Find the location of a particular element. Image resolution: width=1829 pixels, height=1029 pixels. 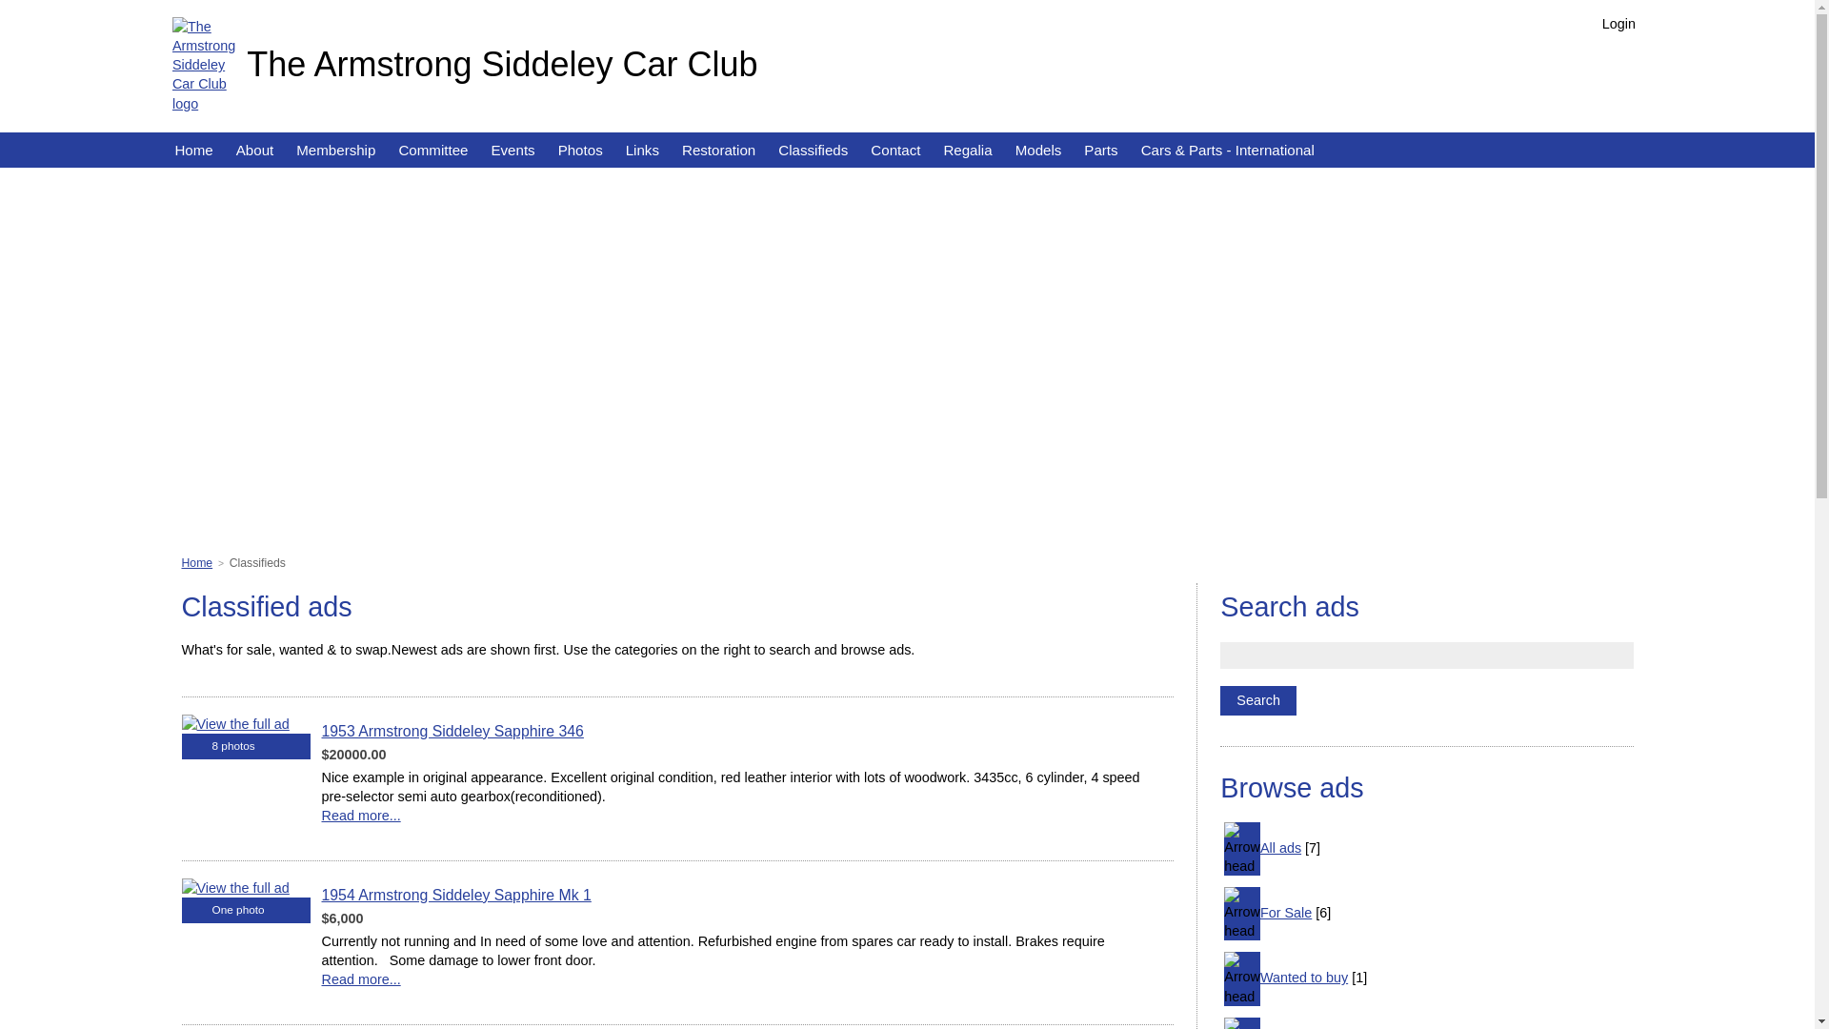

Regalia is located at coordinates (968, 151).